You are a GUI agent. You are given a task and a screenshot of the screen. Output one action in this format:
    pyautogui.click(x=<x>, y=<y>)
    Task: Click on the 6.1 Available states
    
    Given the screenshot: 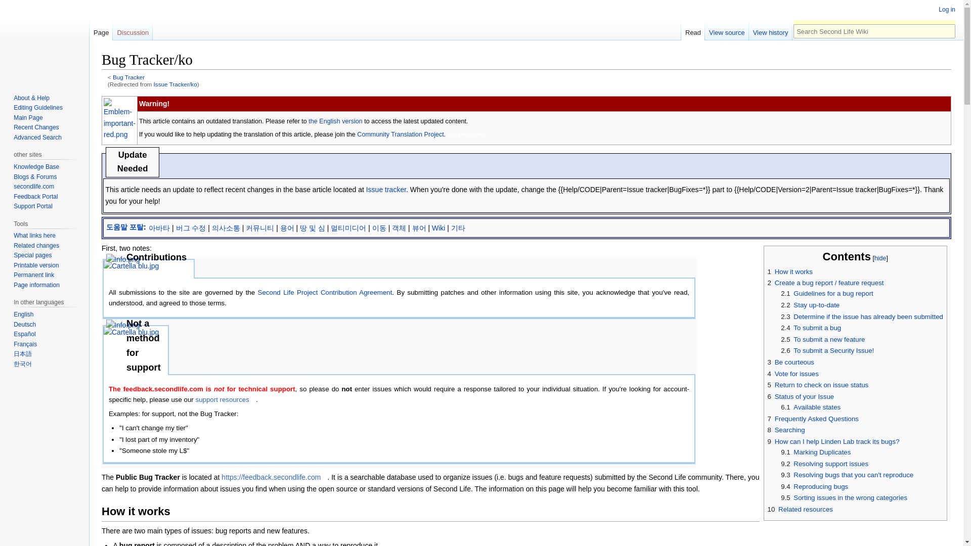 What is the action you would take?
    pyautogui.click(x=810, y=407)
    